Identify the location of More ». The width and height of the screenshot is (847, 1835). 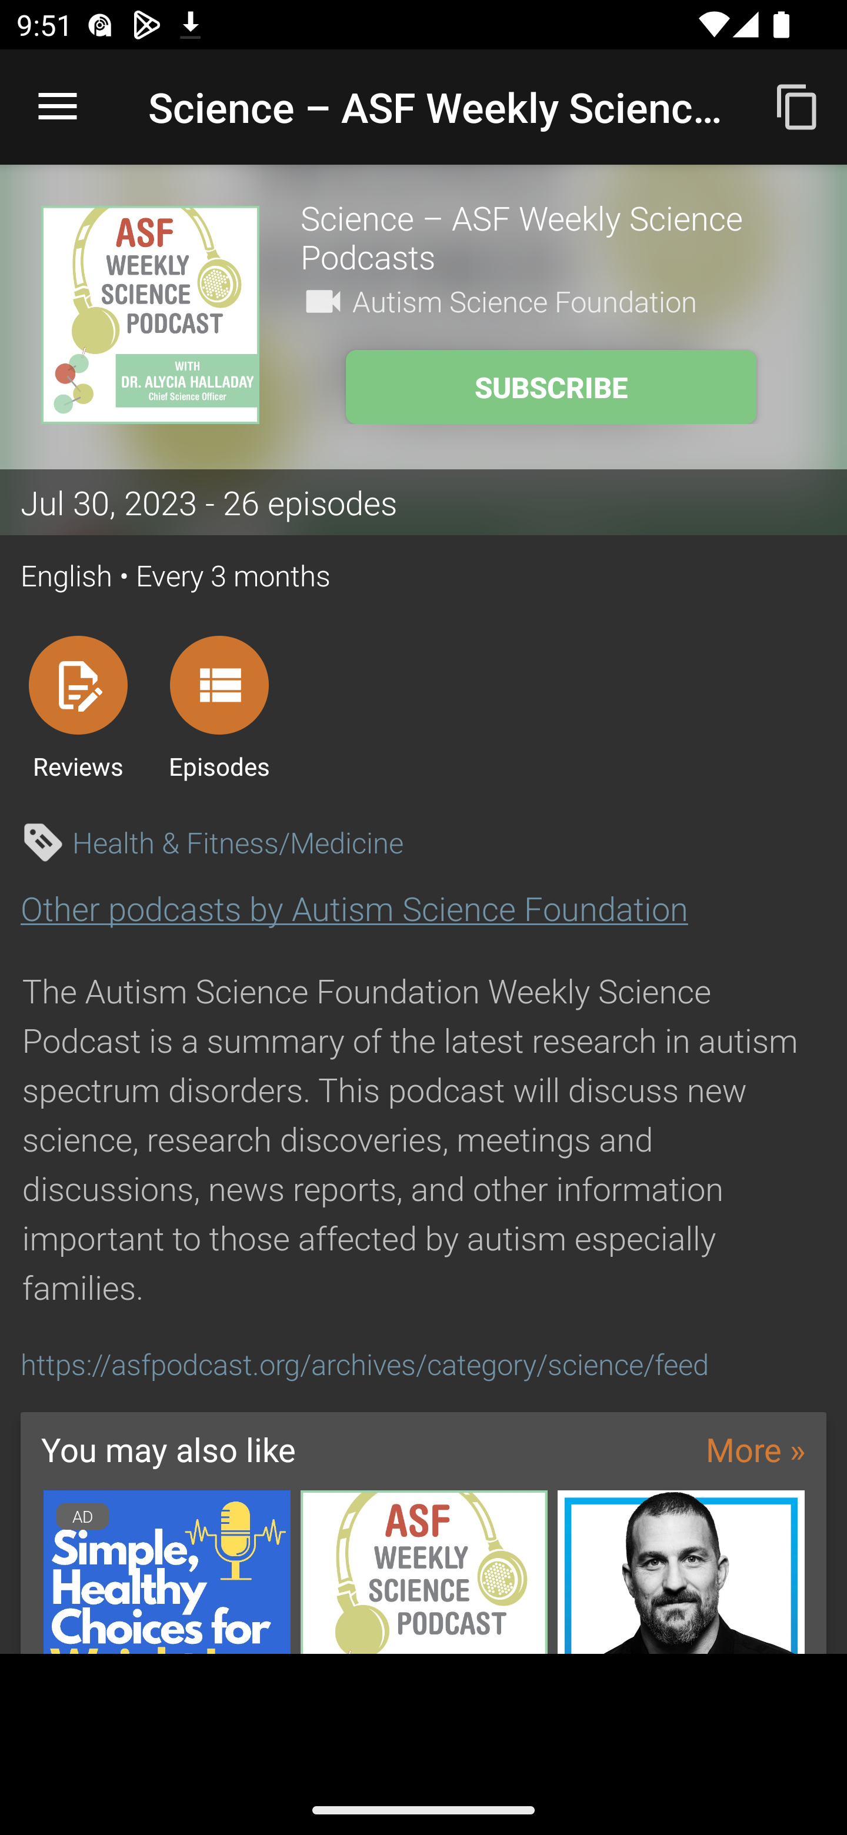
(755, 1449).